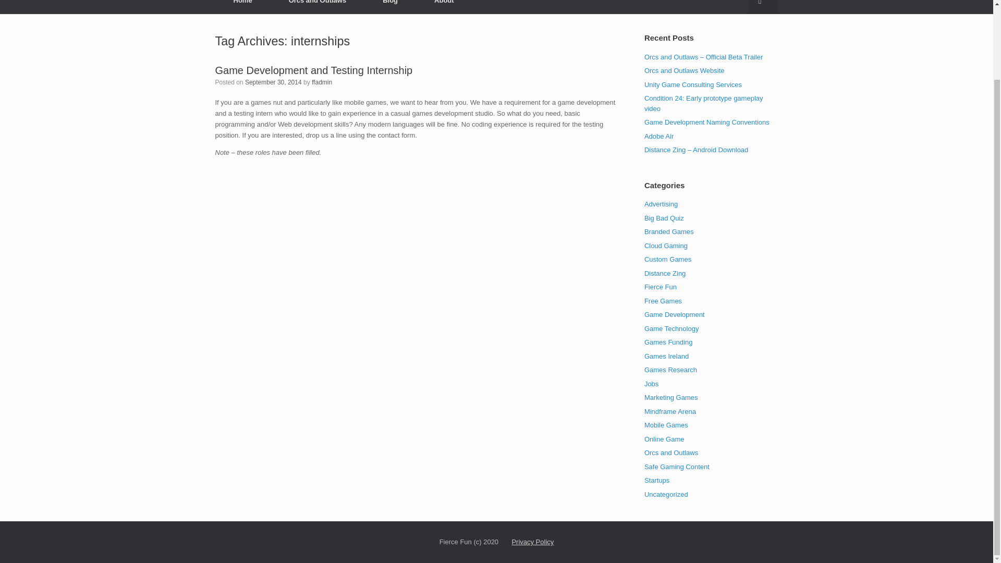 The height and width of the screenshot is (563, 1001). Describe the element at coordinates (693, 84) in the screenshot. I see `Unity Game Consulting Services` at that location.